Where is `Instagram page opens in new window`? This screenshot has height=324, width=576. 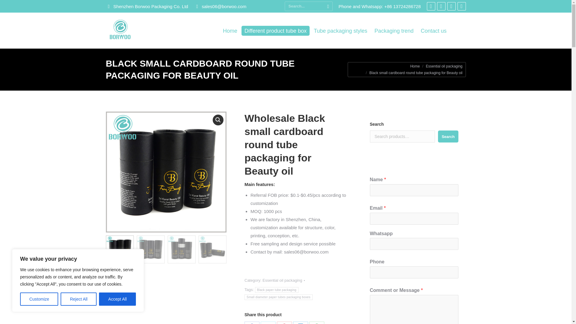
Instagram page opens in new window is located at coordinates (451, 6).